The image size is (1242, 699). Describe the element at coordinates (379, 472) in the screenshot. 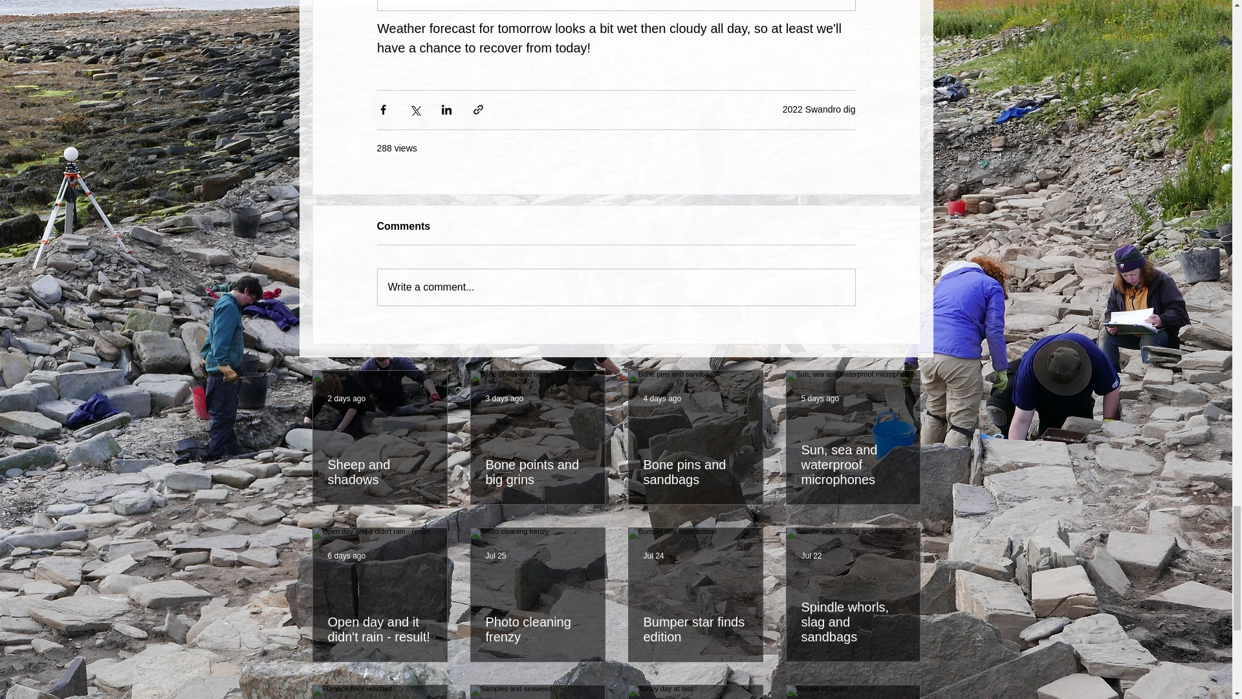

I see `Sheep and shadows` at that location.